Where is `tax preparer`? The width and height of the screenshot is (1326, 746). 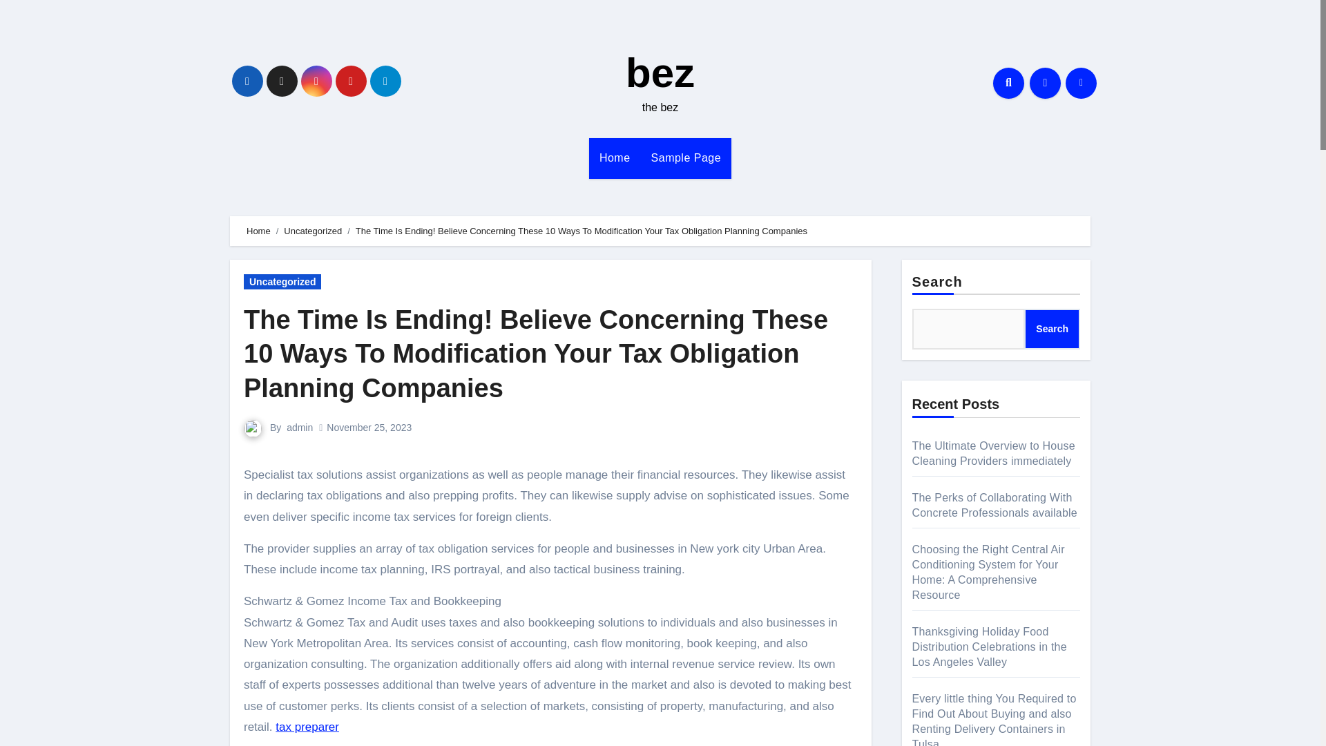
tax preparer is located at coordinates (307, 727).